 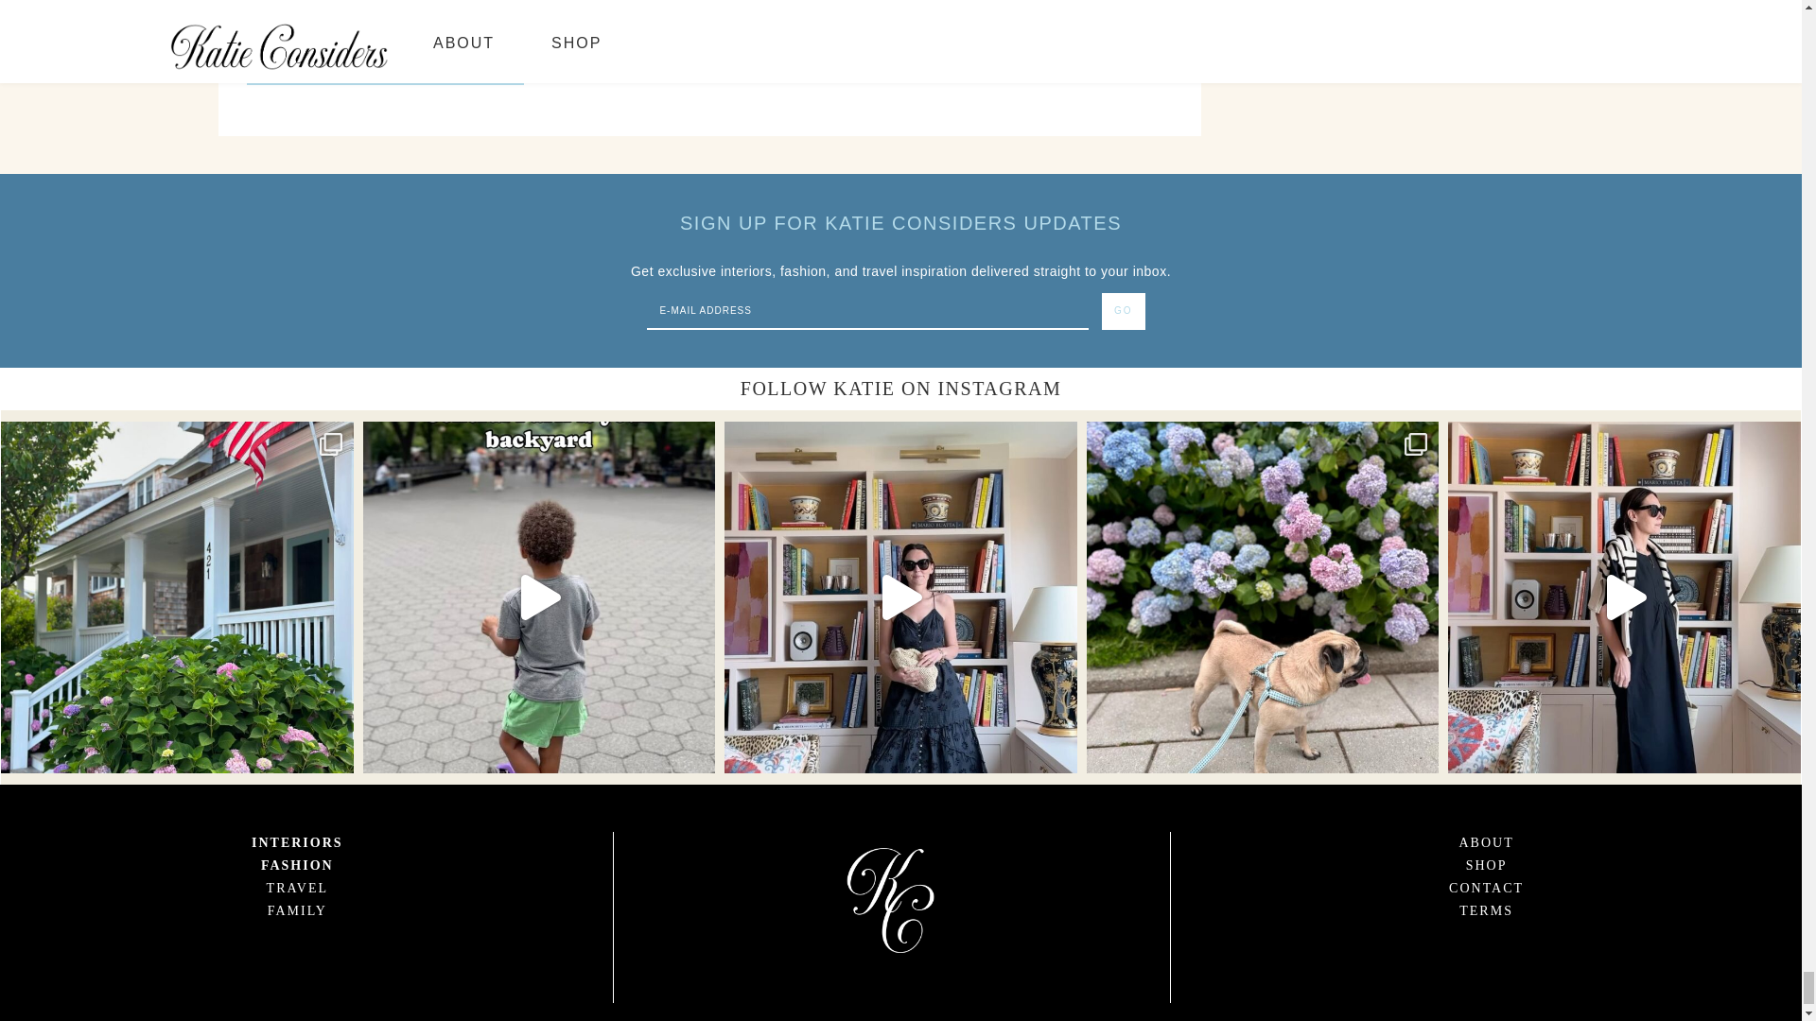 I want to click on Post Comment, so click(x=384, y=68).